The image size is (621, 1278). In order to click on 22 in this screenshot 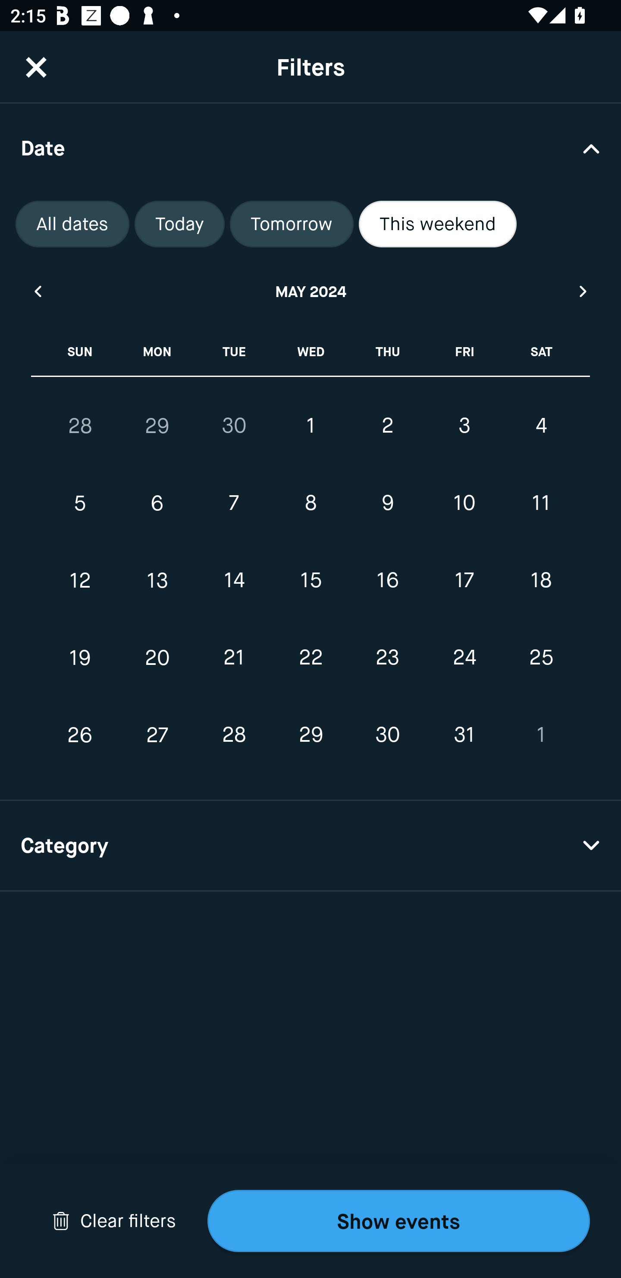, I will do `click(310, 657)`.